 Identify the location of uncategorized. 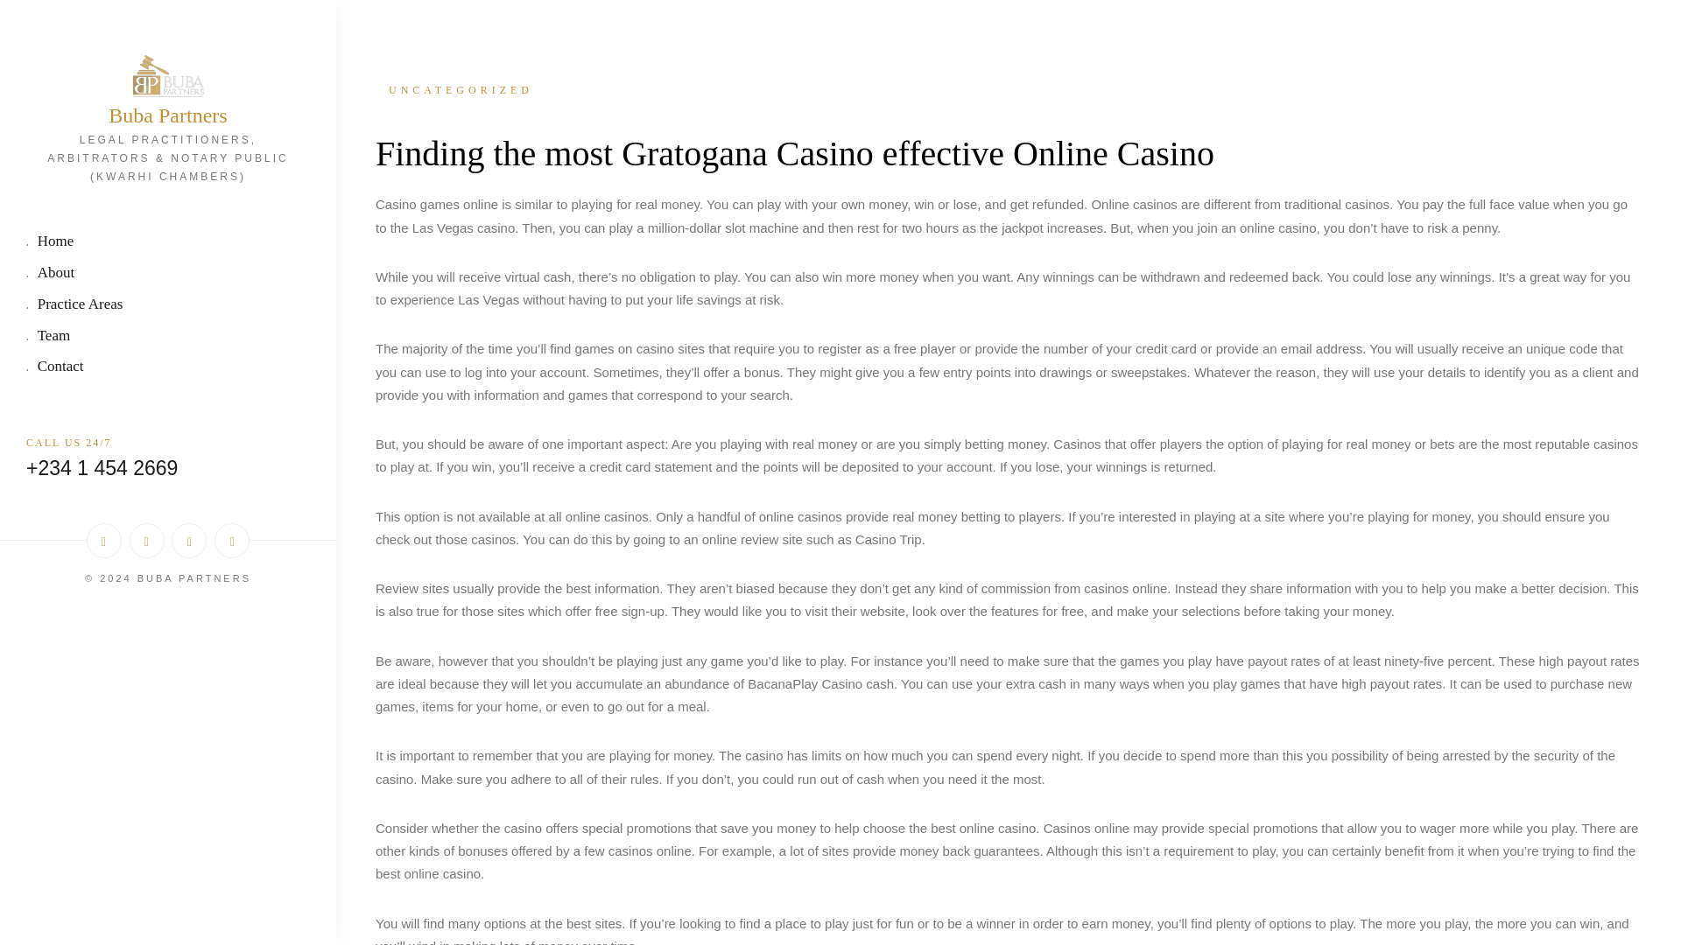
(1009, 89).